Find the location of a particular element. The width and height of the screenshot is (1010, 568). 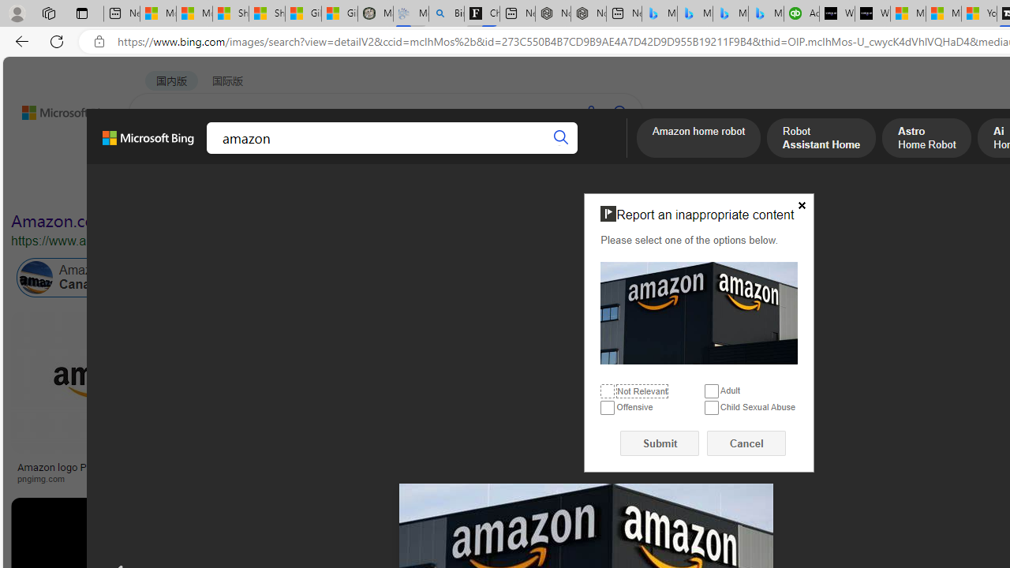

mytotalretail.com is located at coordinates (312, 478).